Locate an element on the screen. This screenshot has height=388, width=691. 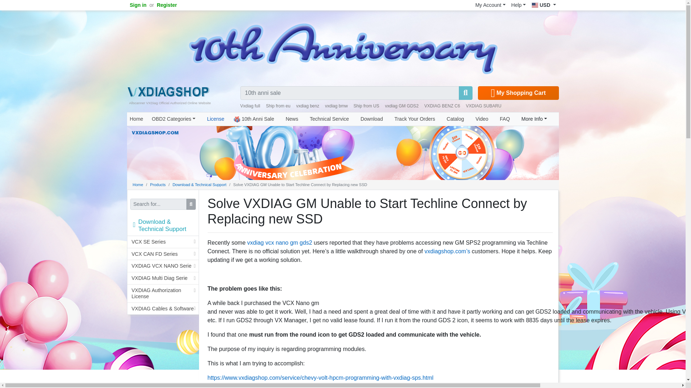
Ship from US is located at coordinates (366, 106).